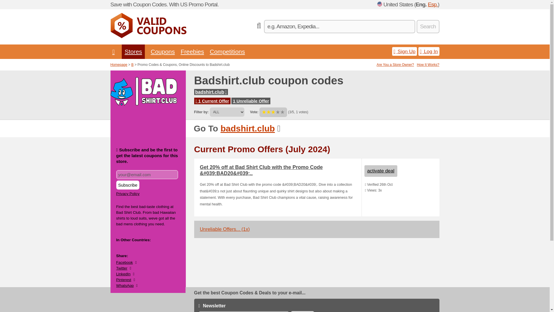  Describe the element at coordinates (428, 27) in the screenshot. I see `Search` at that location.